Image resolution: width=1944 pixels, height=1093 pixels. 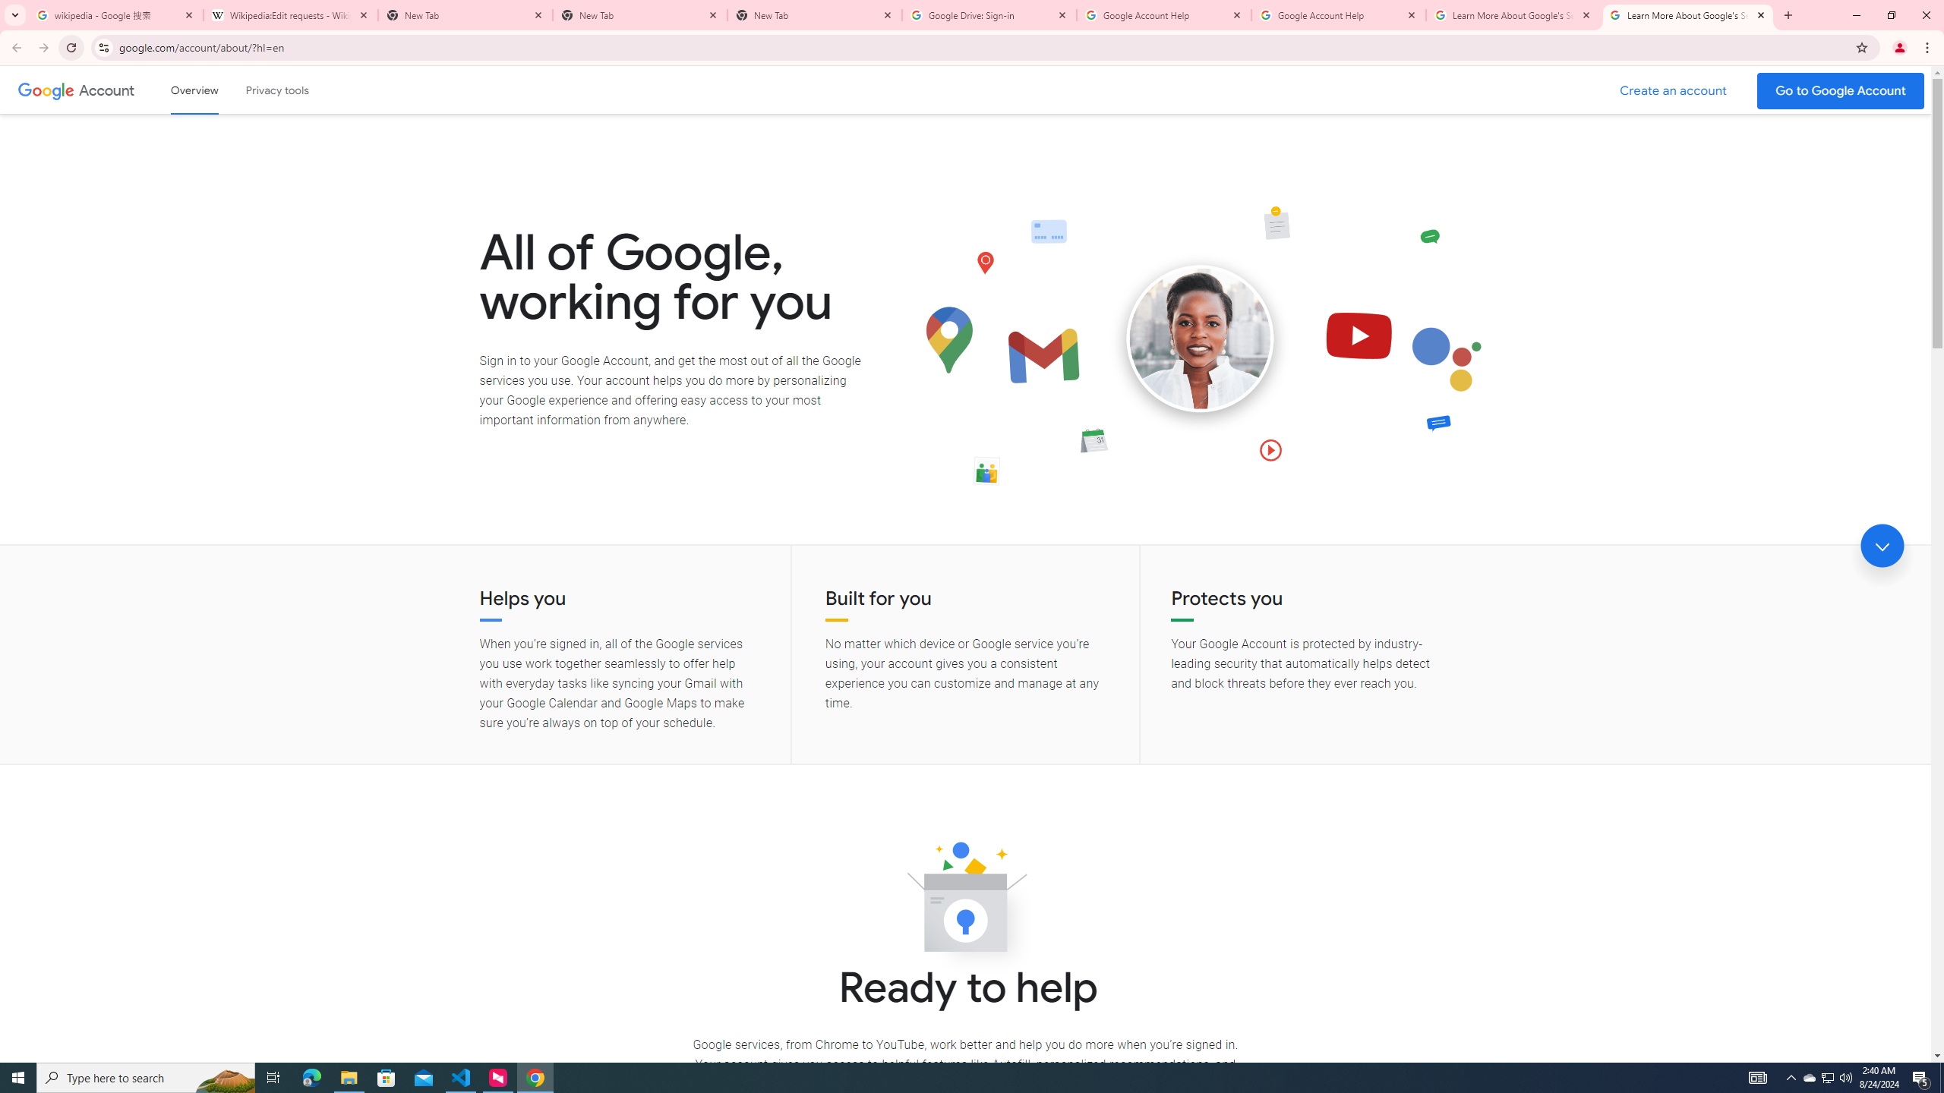 What do you see at coordinates (276, 90) in the screenshot?
I see `Privacy tools` at bounding box center [276, 90].